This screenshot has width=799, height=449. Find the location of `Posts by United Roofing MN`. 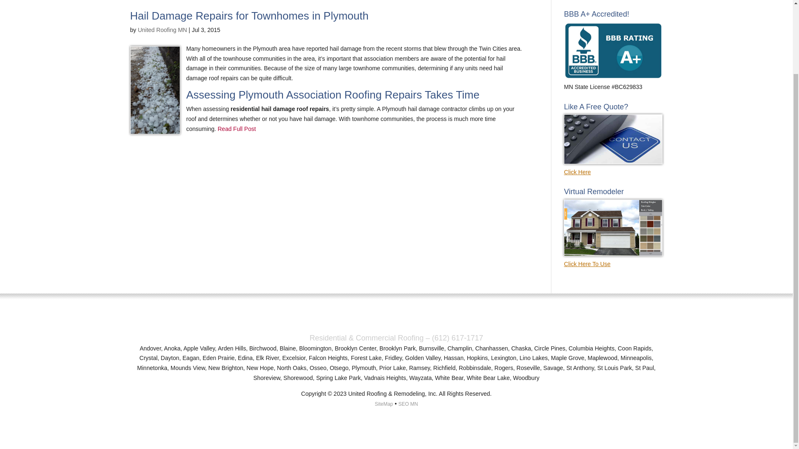

Posts by United Roofing MN is located at coordinates (162, 30).